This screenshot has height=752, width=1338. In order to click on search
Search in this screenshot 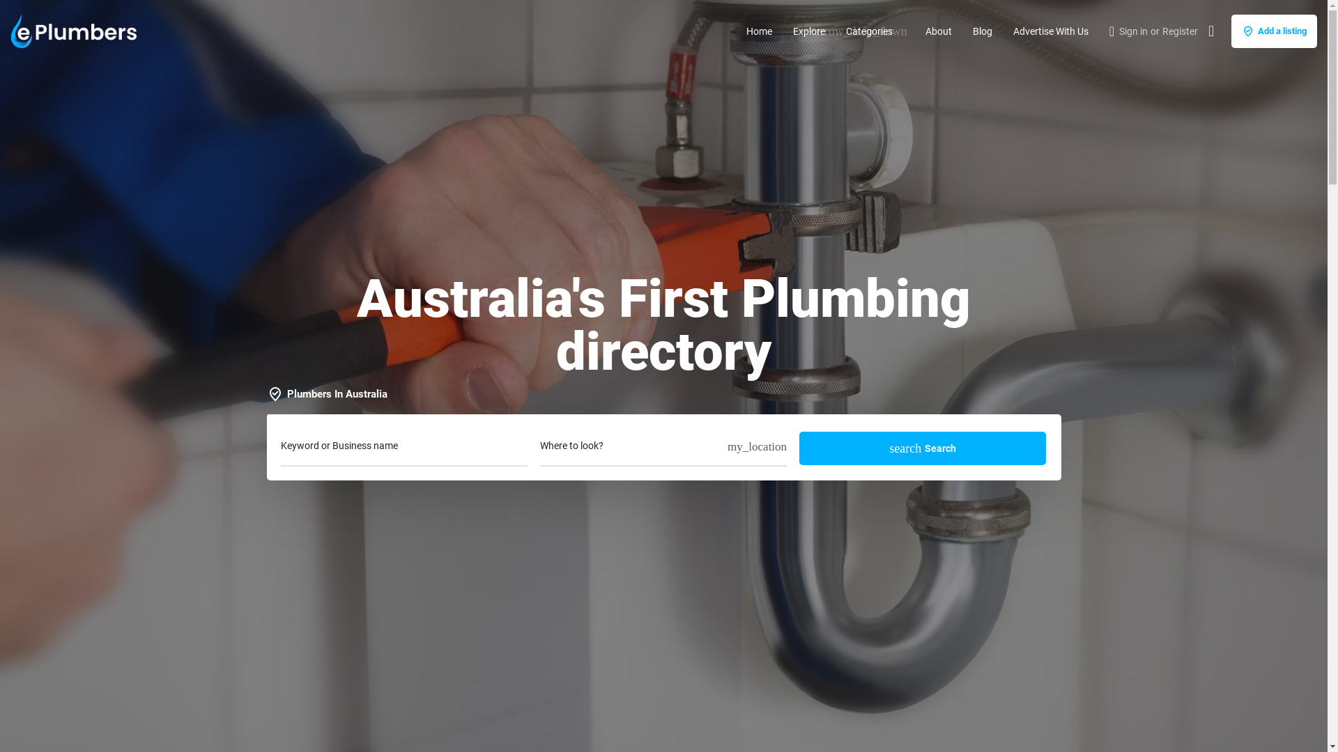, I will do `click(923, 448)`.